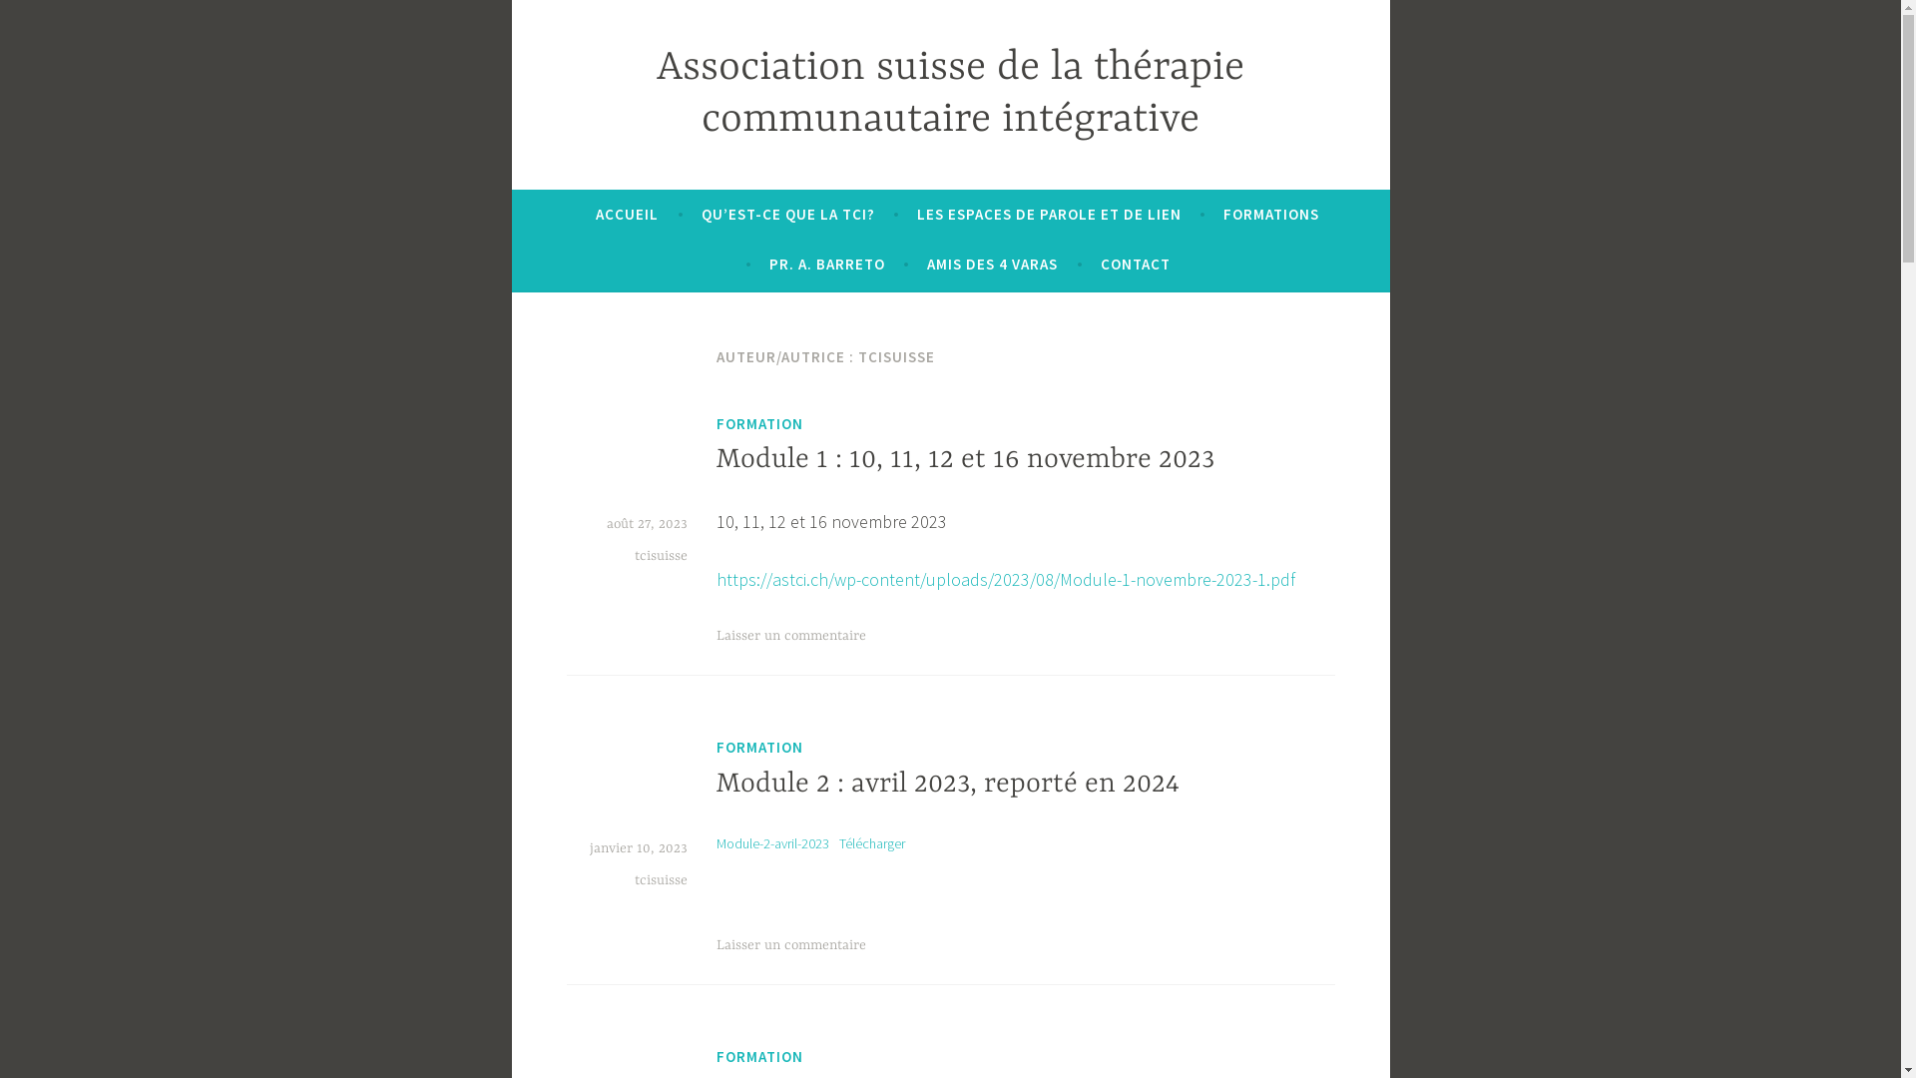  Describe the element at coordinates (1271, 215) in the screenshot. I see `FORMATIONS` at that location.